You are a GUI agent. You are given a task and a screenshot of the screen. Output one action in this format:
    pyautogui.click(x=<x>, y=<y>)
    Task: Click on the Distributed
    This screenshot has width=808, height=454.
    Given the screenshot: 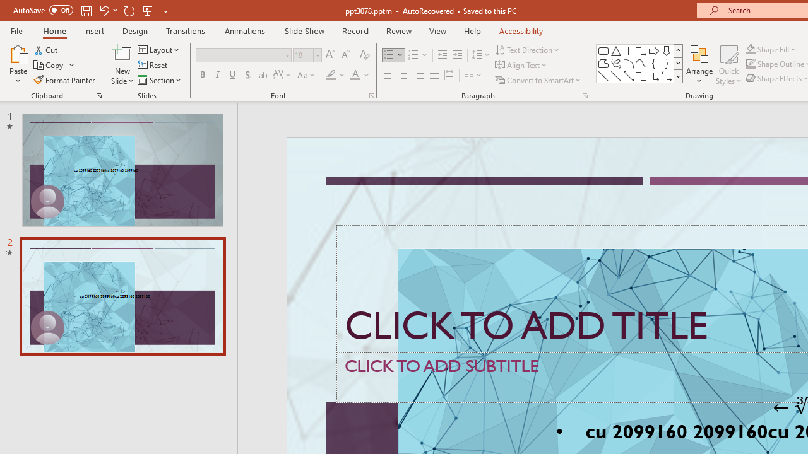 What is the action you would take?
    pyautogui.click(x=449, y=76)
    